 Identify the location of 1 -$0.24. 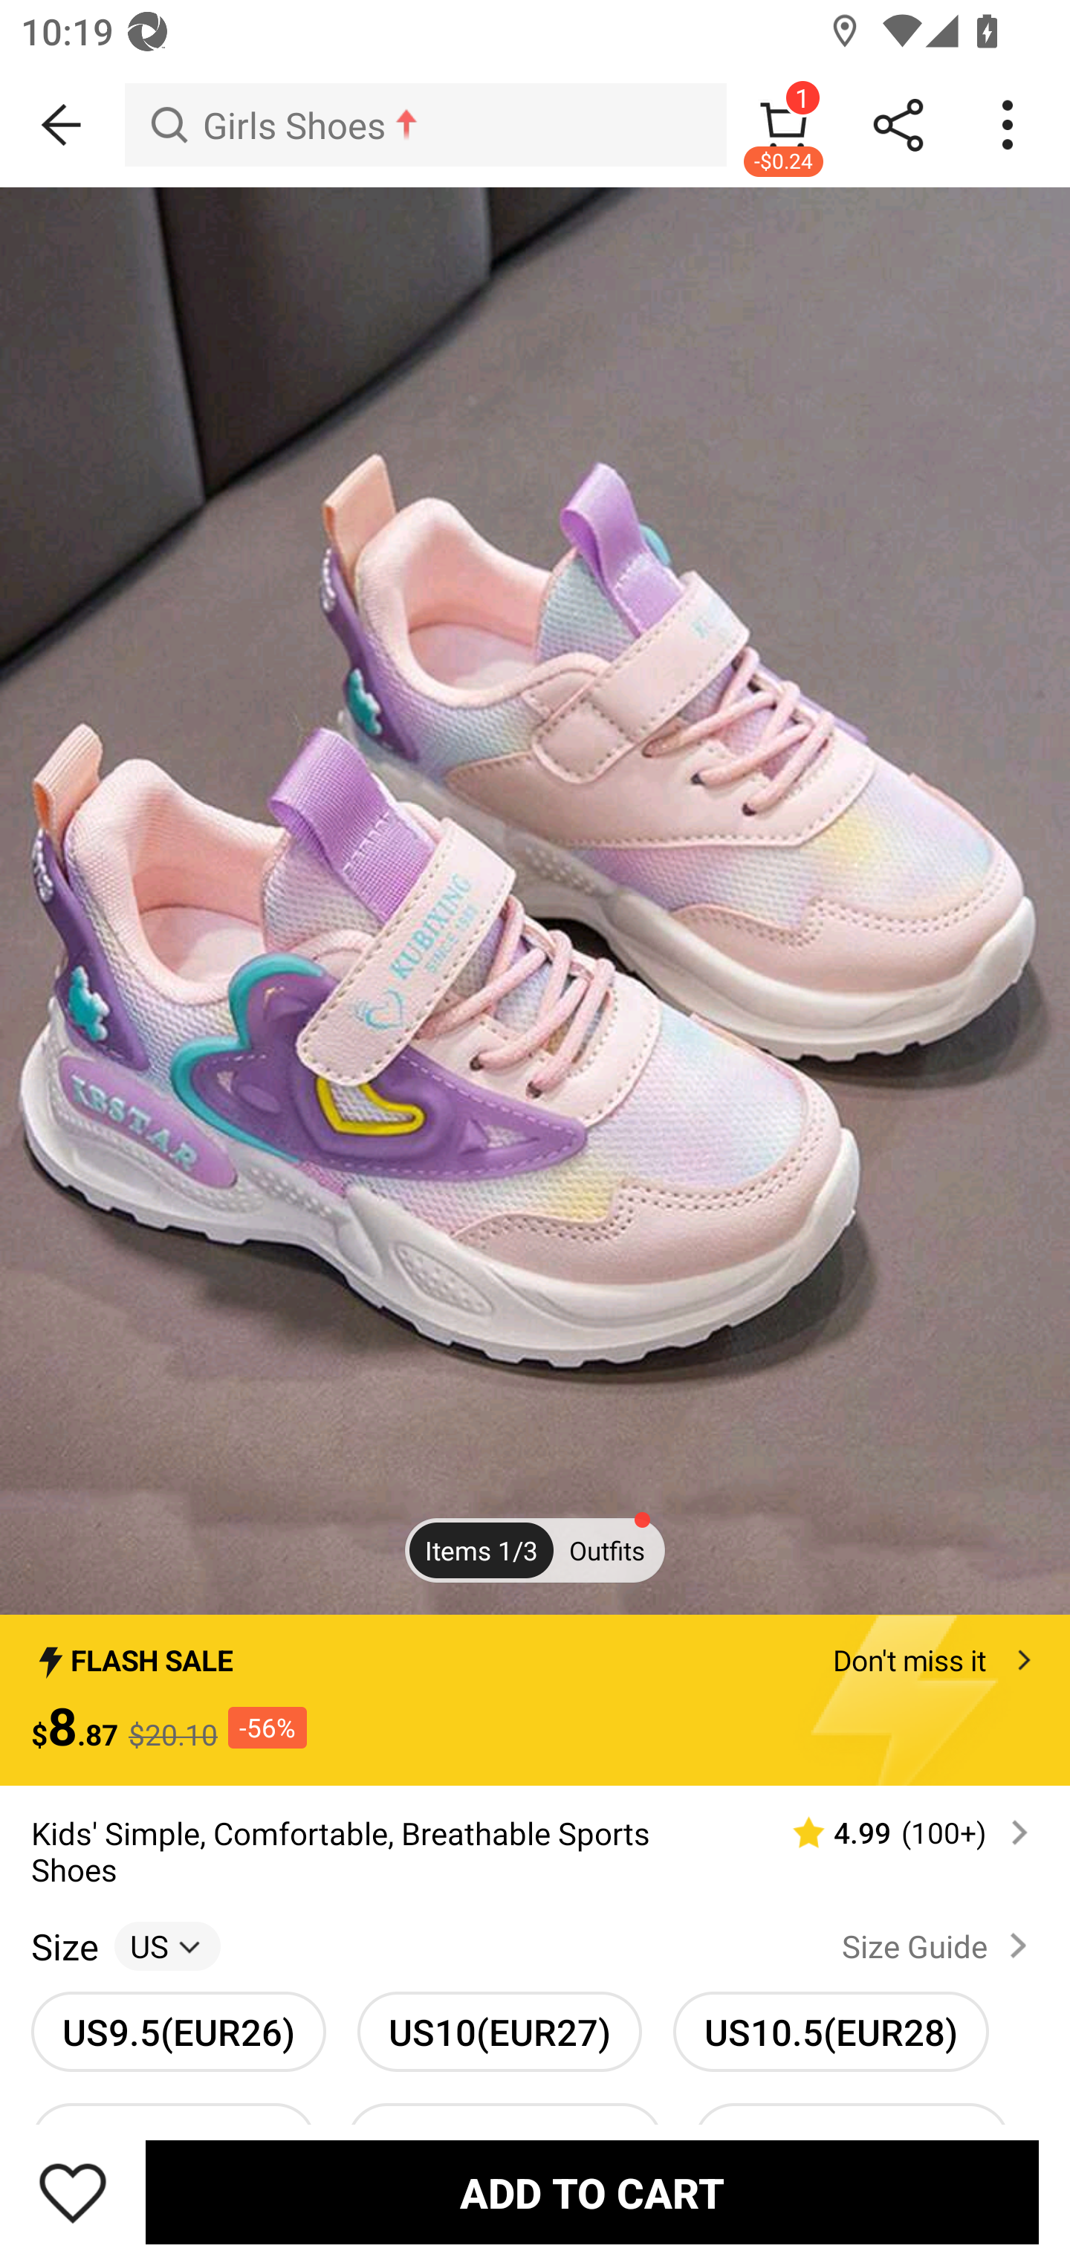
(783, 125).